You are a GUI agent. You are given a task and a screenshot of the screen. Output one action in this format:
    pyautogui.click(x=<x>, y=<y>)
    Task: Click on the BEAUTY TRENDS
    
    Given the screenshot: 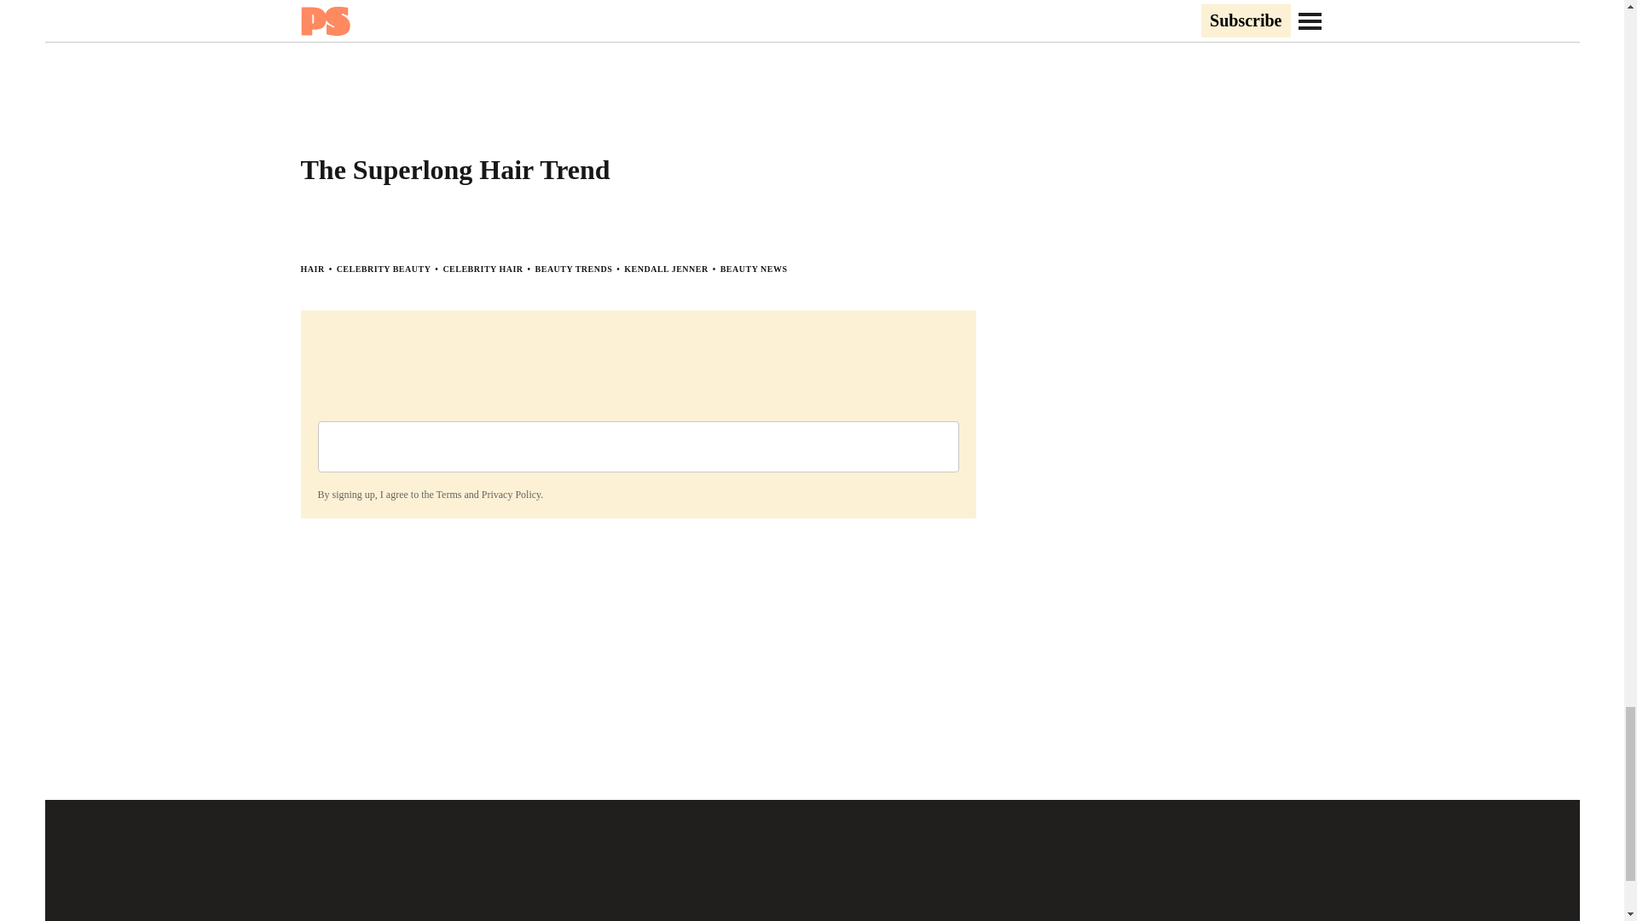 What is the action you would take?
    pyautogui.click(x=573, y=268)
    